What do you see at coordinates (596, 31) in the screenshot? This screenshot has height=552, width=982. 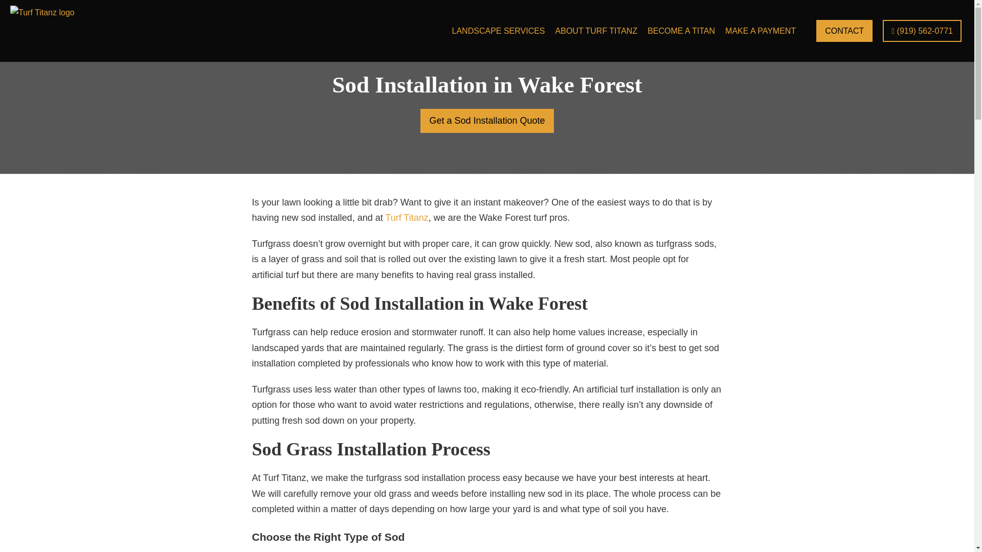 I see `ABOUT TURF TITANZ` at bounding box center [596, 31].